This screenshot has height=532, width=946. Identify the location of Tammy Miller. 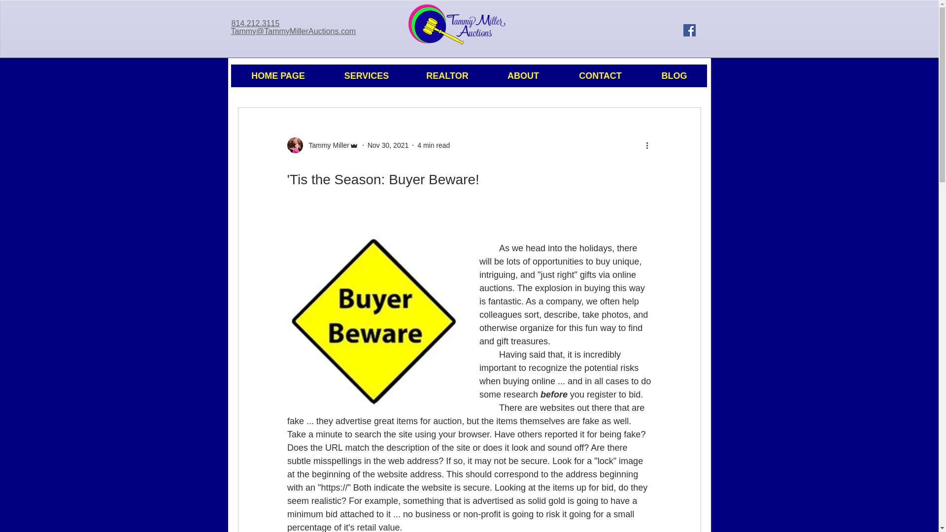
(326, 145).